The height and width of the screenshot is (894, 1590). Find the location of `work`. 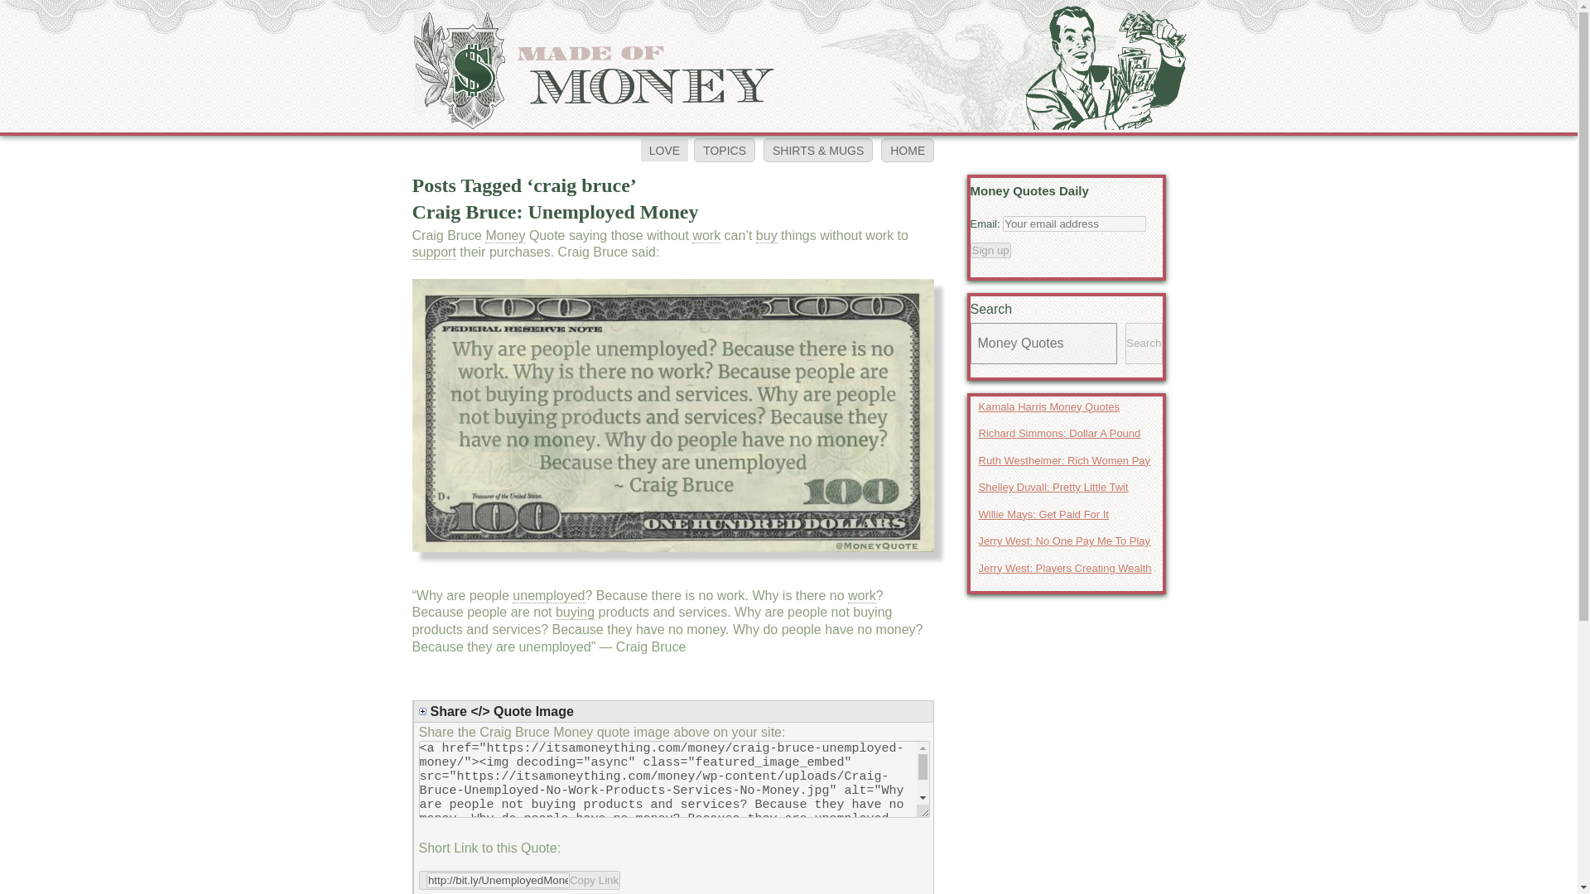

work is located at coordinates (861, 596).